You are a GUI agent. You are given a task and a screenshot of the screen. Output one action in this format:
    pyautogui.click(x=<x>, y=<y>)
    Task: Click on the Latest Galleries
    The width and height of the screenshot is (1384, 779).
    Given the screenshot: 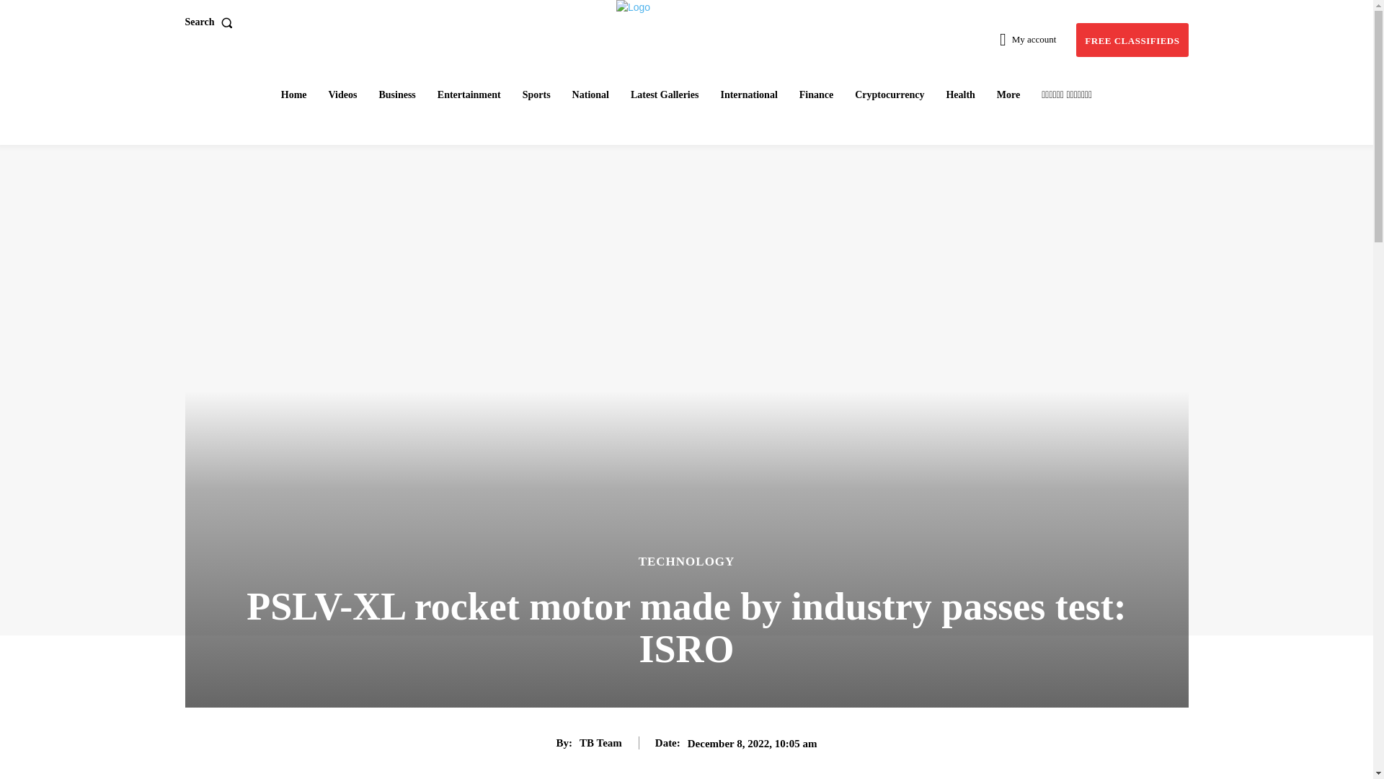 What is the action you would take?
    pyautogui.click(x=665, y=94)
    